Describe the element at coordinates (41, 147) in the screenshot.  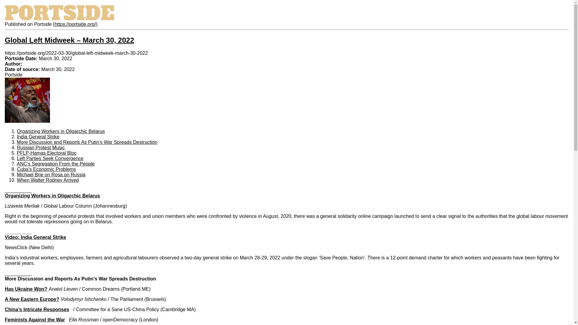
I see `Russian Protest Music` at that location.